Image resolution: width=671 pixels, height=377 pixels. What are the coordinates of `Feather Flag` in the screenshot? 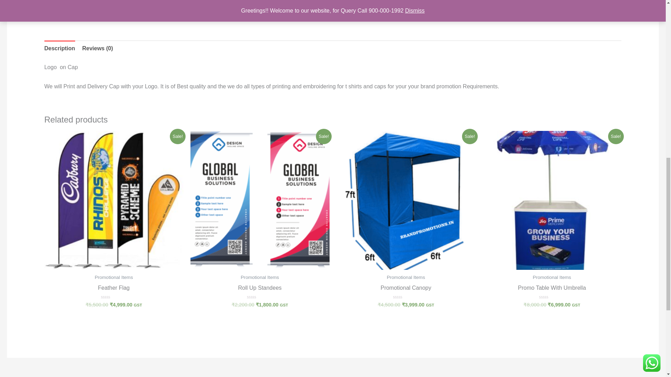 It's located at (114, 289).